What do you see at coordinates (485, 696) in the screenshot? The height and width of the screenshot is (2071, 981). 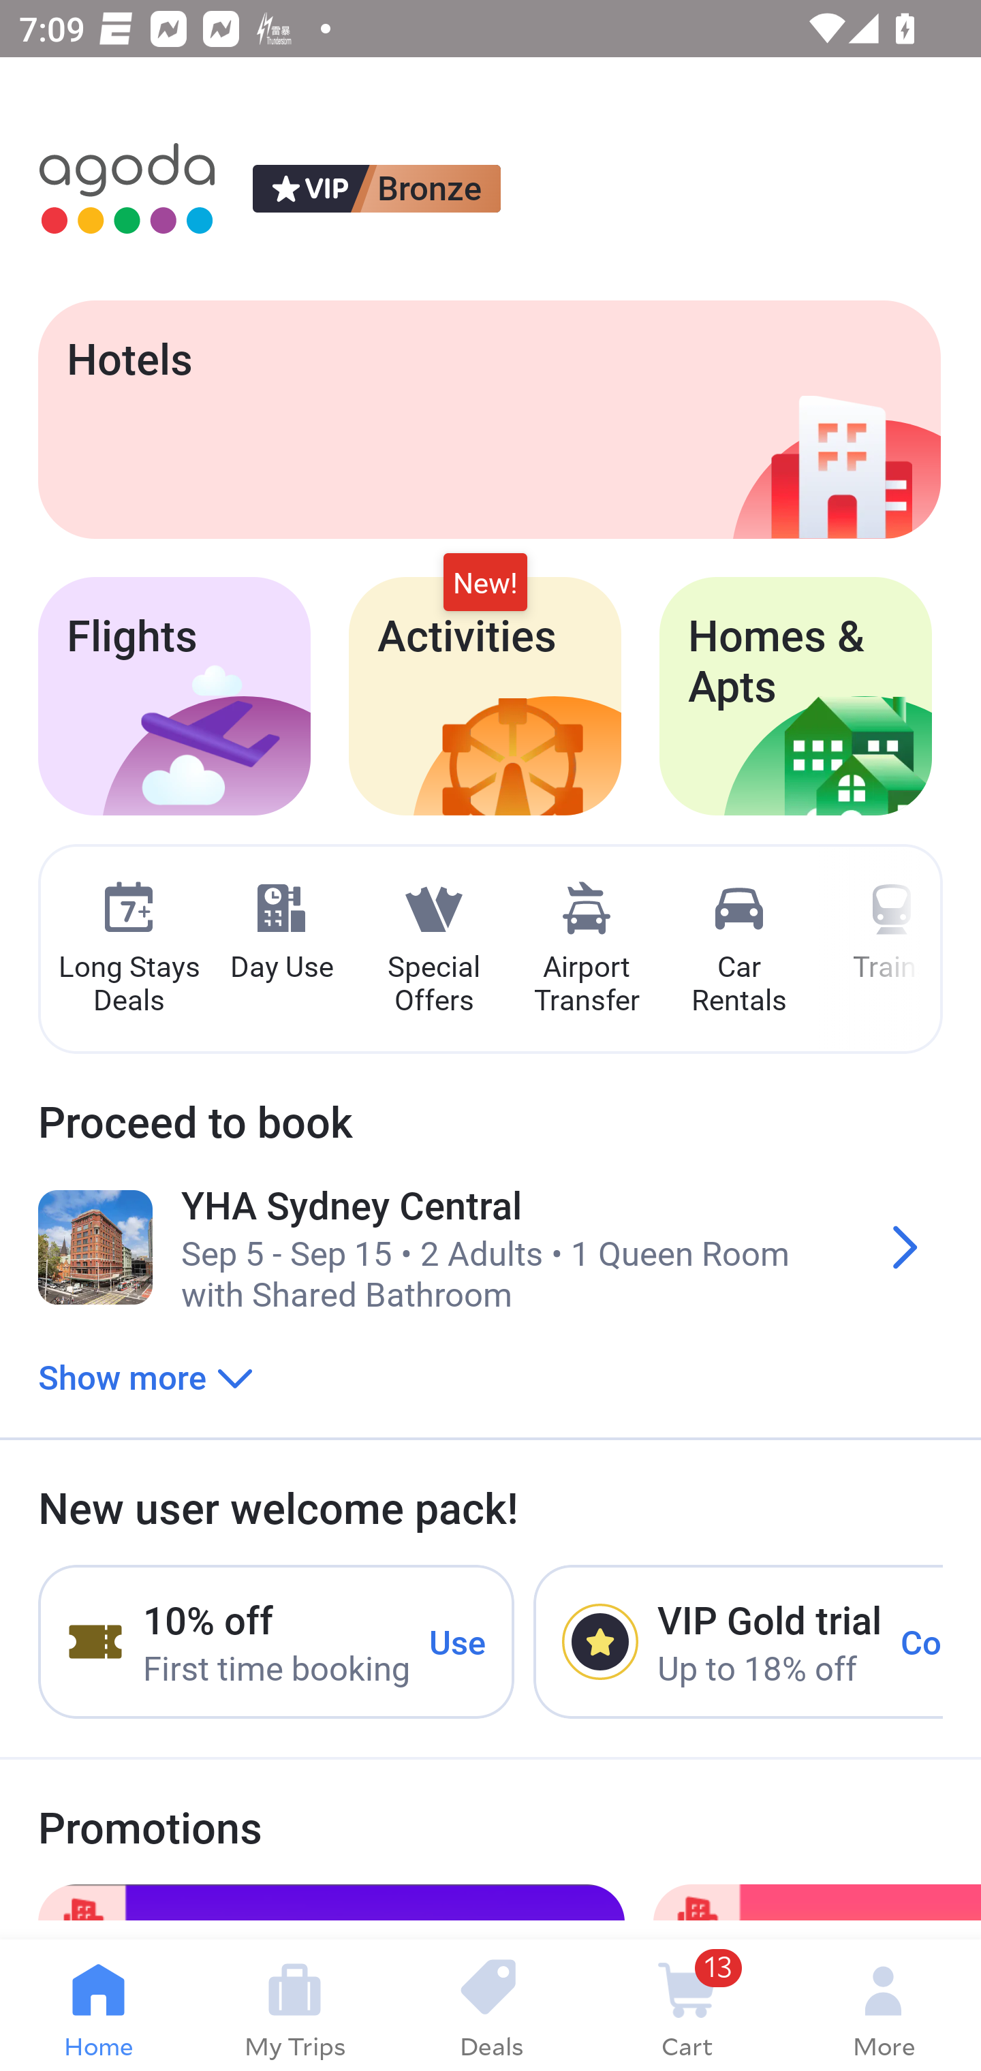 I see `Activities` at bounding box center [485, 696].